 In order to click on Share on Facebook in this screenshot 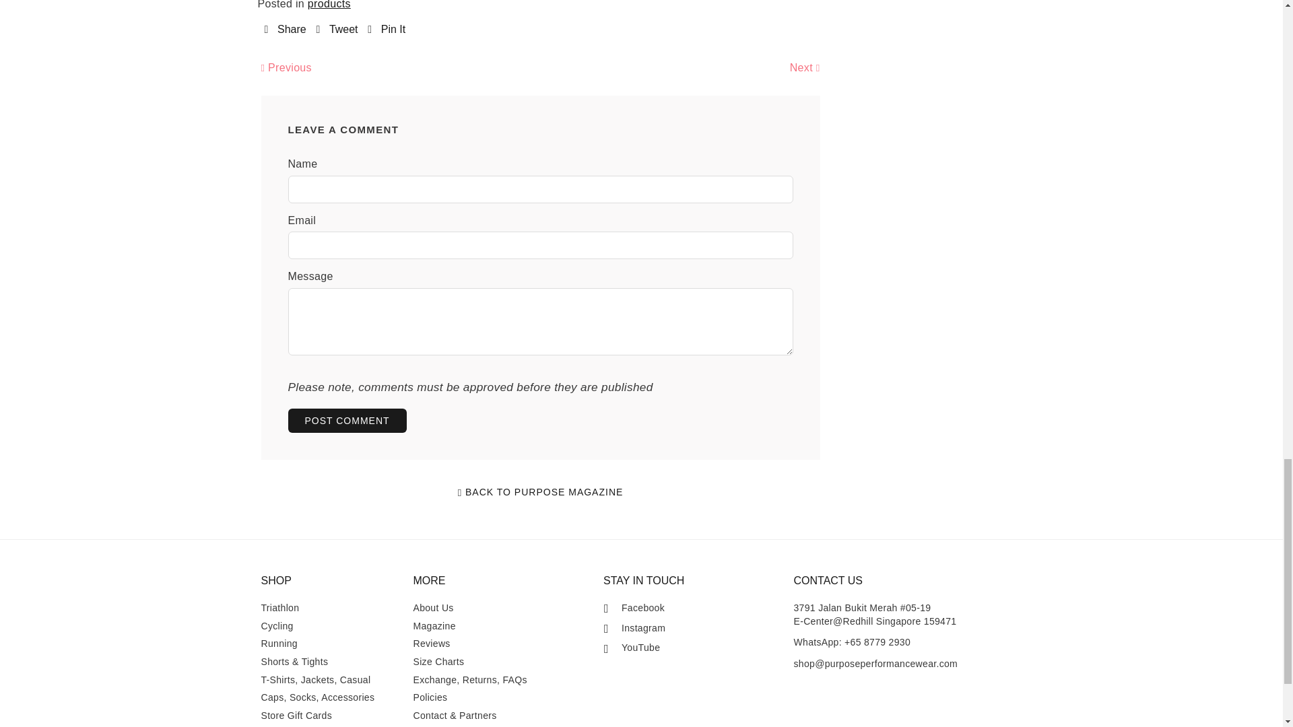, I will do `click(284, 30)`.